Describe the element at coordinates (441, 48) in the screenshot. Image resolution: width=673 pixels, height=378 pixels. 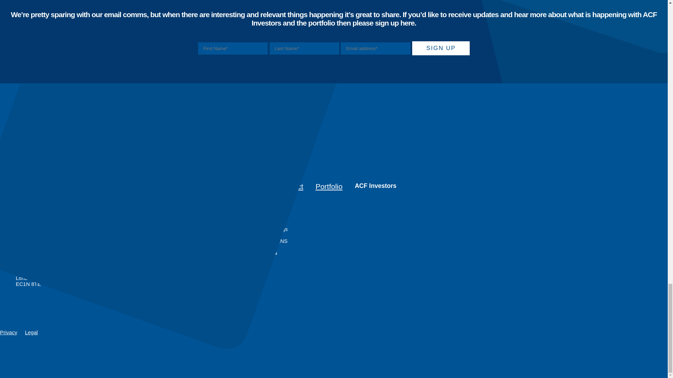
I see `Sign up` at that location.